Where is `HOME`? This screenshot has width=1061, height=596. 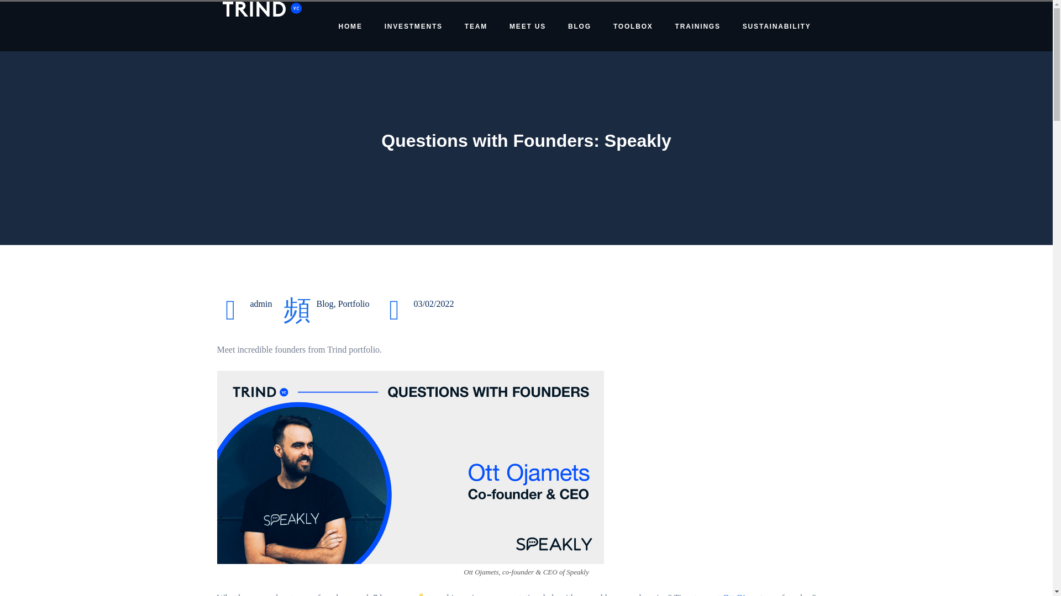 HOME is located at coordinates (350, 26).